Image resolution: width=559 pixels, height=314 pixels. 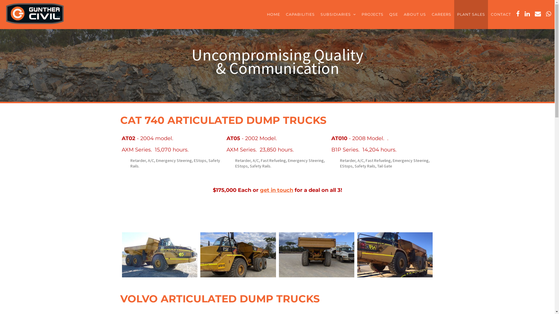 I want to click on CAPABILITIES, so click(x=300, y=15).